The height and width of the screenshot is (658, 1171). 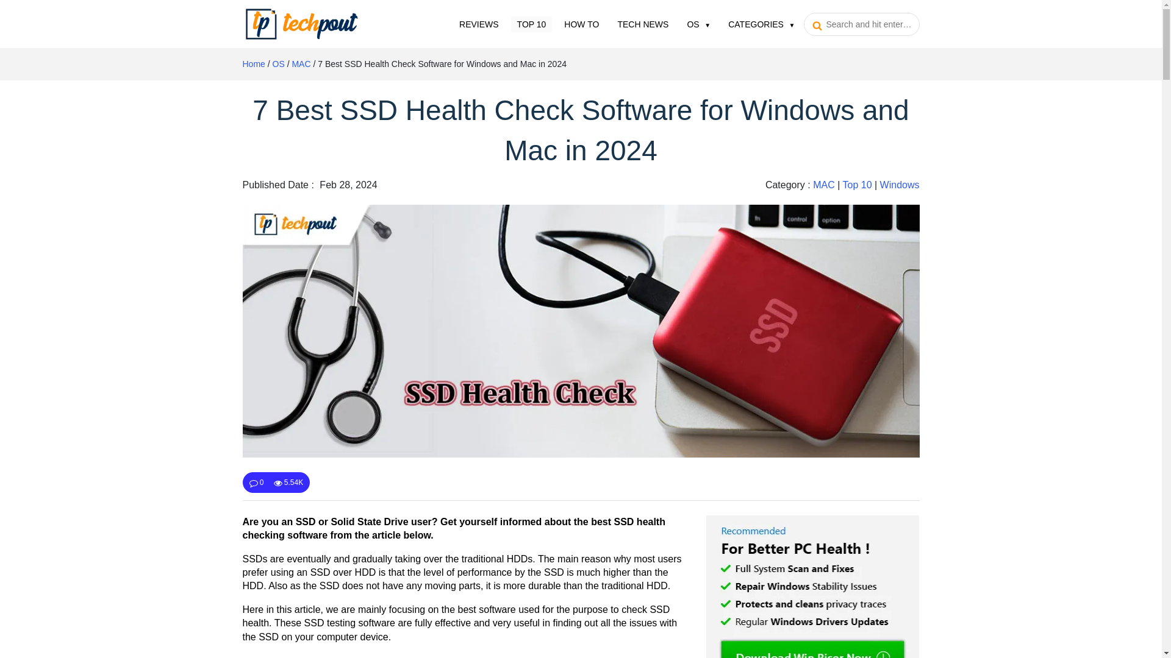 What do you see at coordinates (861, 24) in the screenshot?
I see `Search for:` at bounding box center [861, 24].